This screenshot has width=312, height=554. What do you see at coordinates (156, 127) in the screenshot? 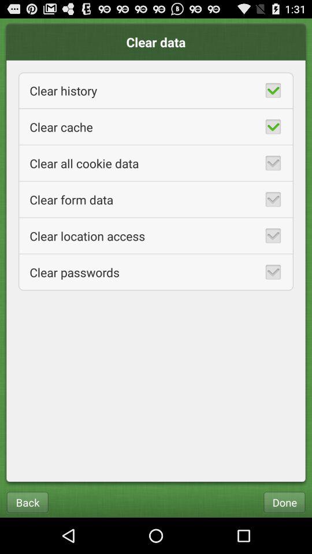
I see `click the clear cache` at bounding box center [156, 127].